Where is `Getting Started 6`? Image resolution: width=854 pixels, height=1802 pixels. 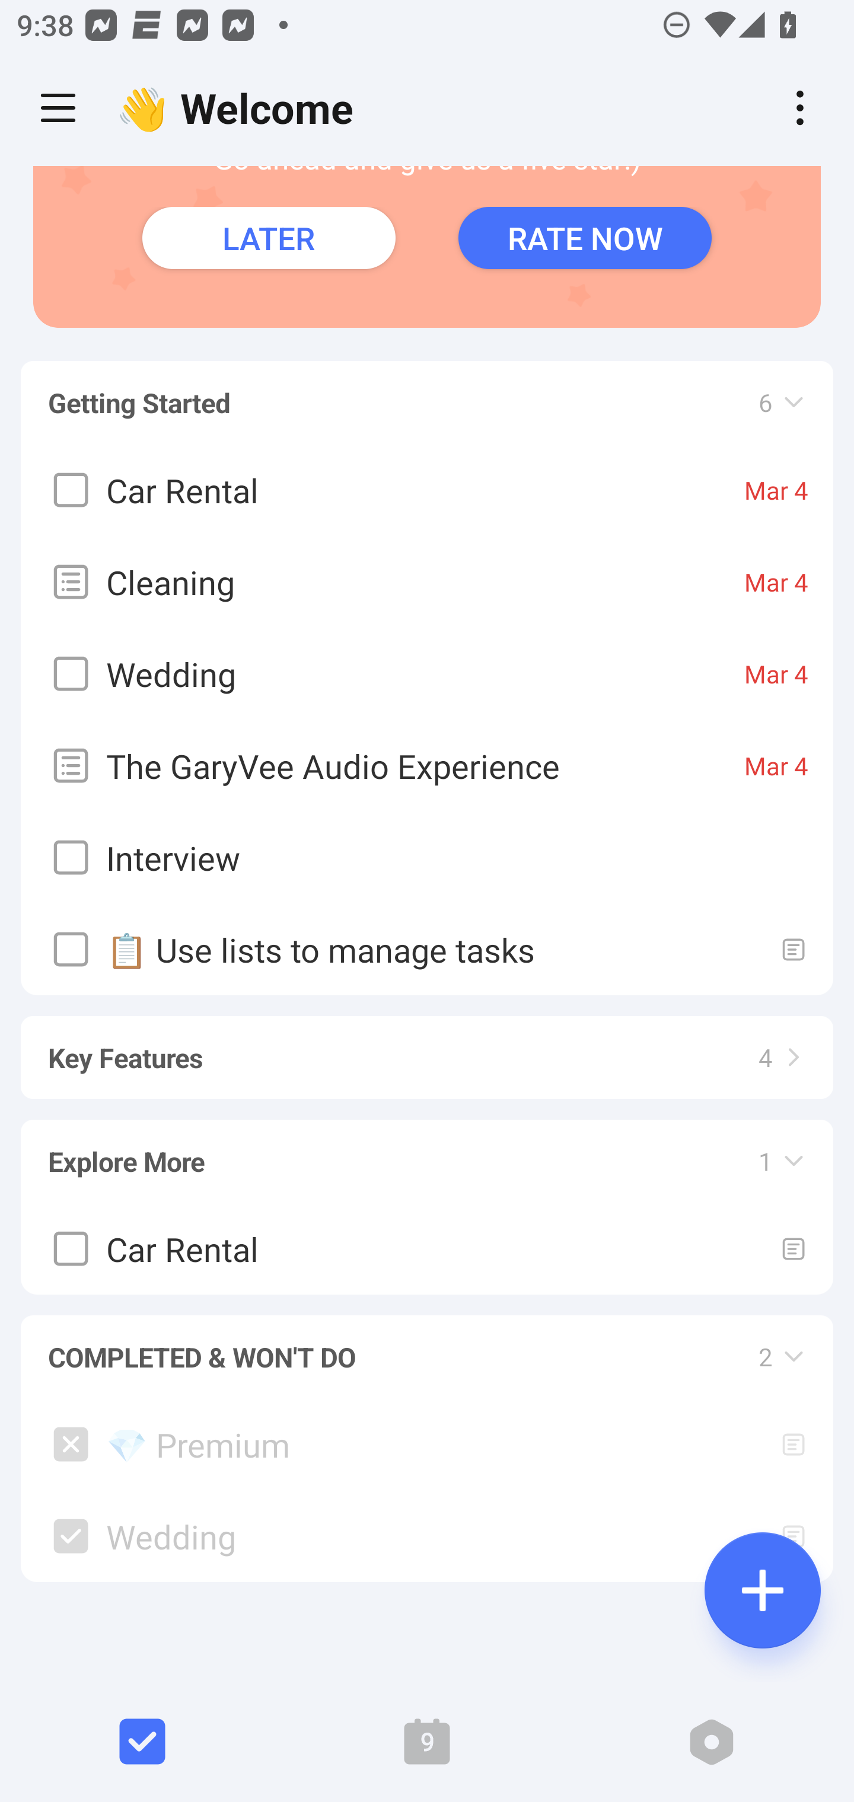 Getting Started 6 is located at coordinates (427, 391).